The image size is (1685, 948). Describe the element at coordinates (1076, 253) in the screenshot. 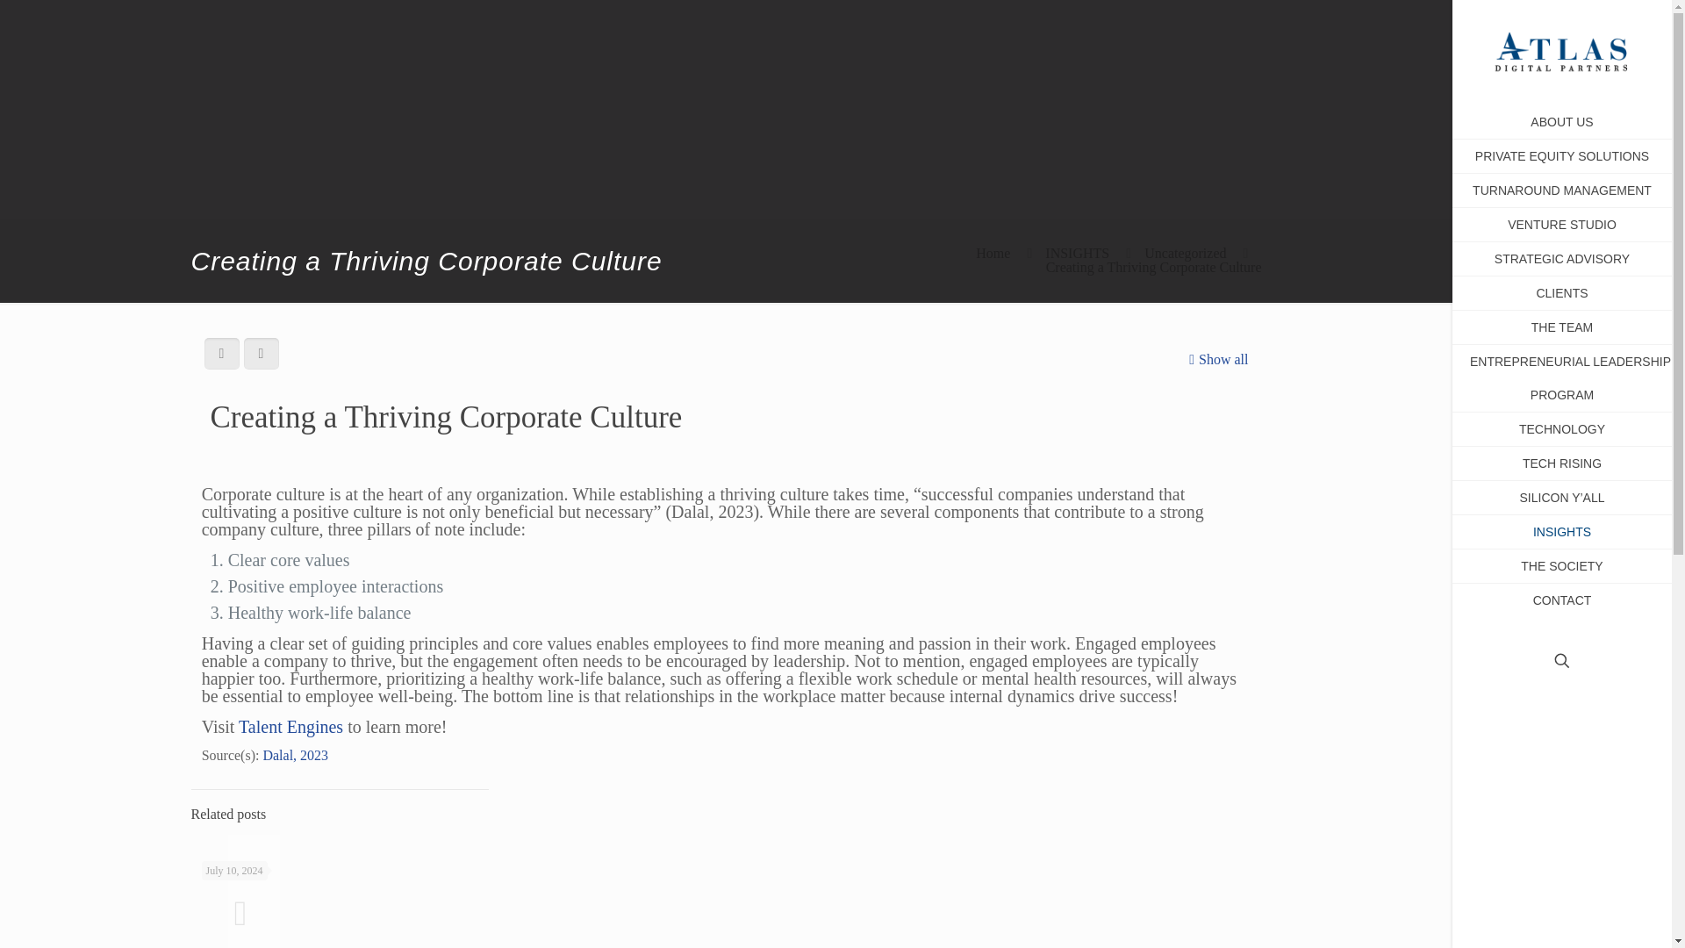

I see `INSIGHTS` at that location.